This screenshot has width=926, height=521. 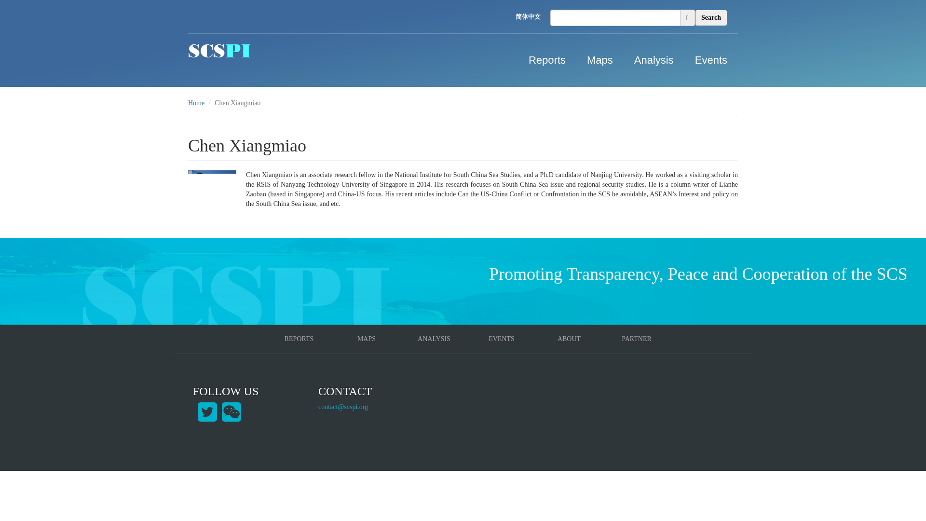 I want to click on SCS Probing Initiative Twitter, so click(x=207, y=411).